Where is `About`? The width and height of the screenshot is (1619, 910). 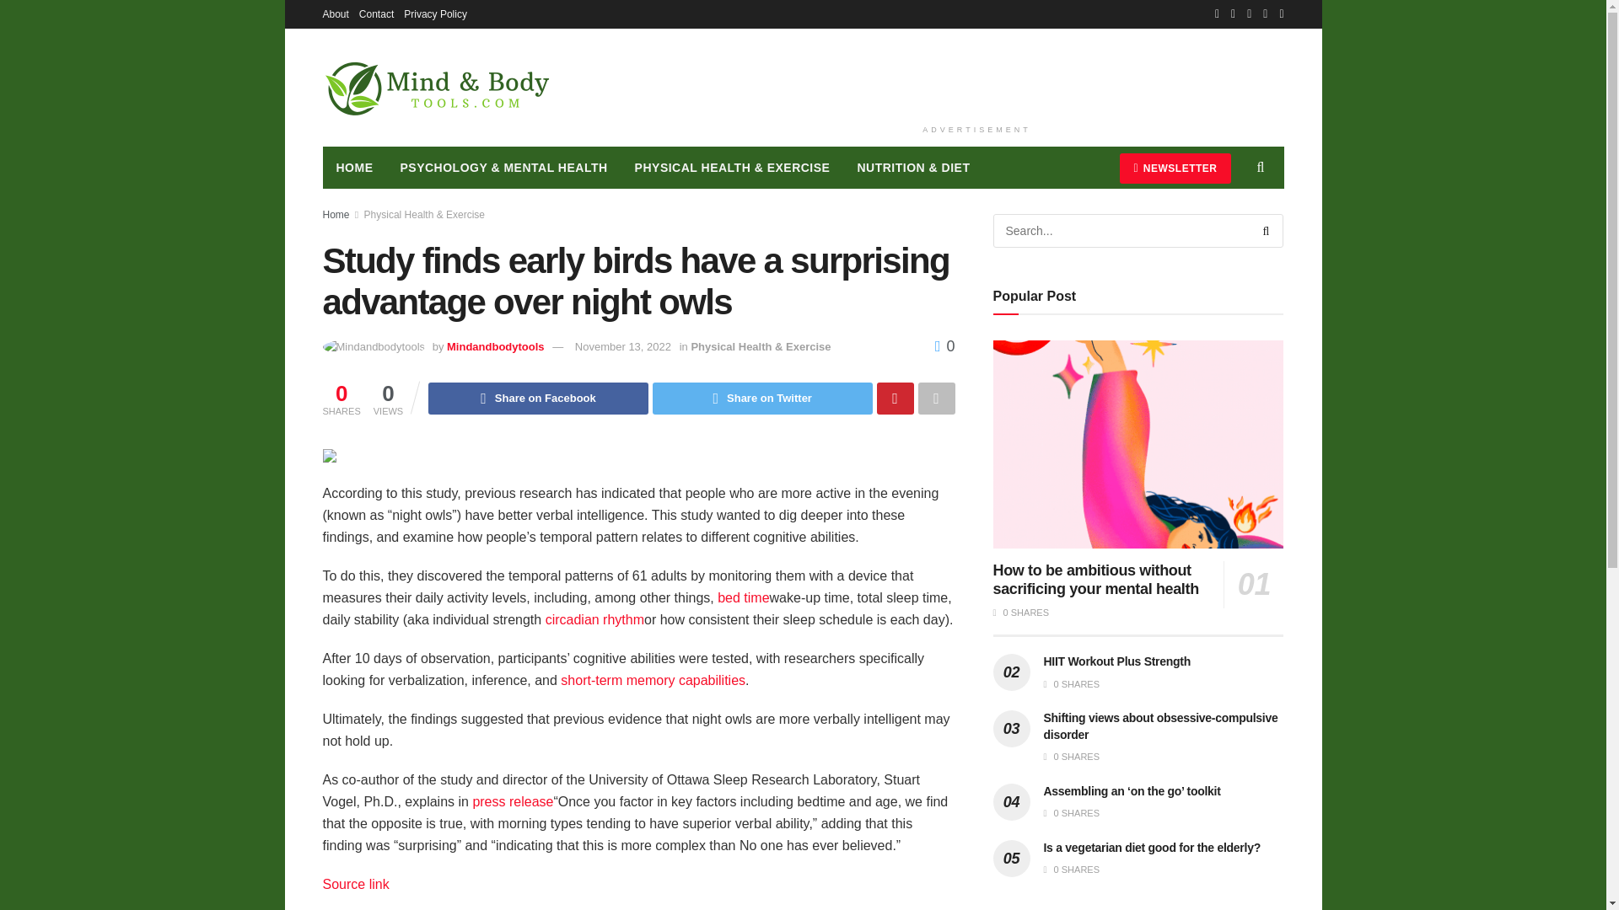
About is located at coordinates (335, 13).